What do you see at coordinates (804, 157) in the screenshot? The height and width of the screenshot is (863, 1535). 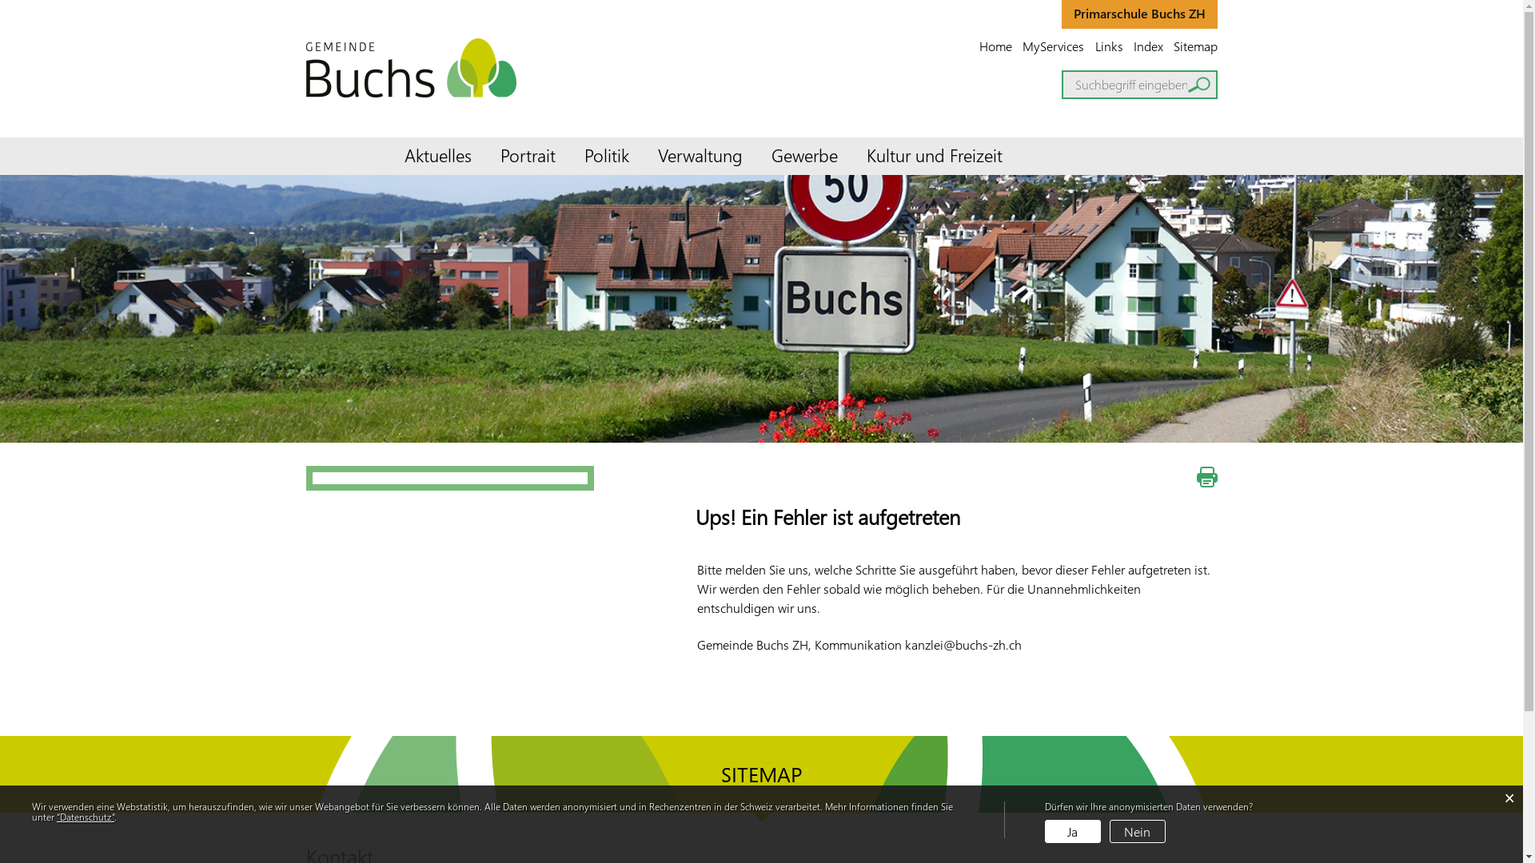 I see `Gewerbe` at bounding box center [804, 157].